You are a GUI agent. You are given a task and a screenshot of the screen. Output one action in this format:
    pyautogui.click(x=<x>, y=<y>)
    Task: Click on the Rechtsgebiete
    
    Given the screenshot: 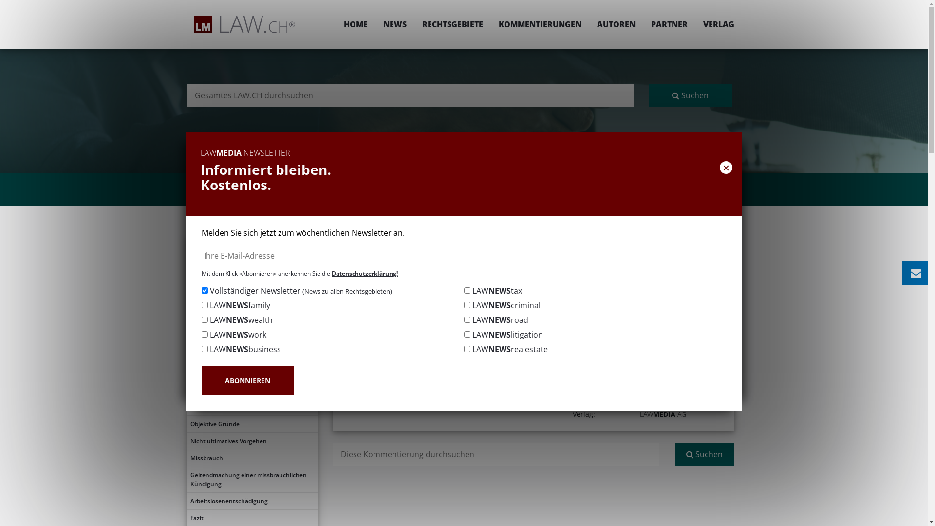 What is the action you would take?
    pyautogui.click(x=448, y=242)
    